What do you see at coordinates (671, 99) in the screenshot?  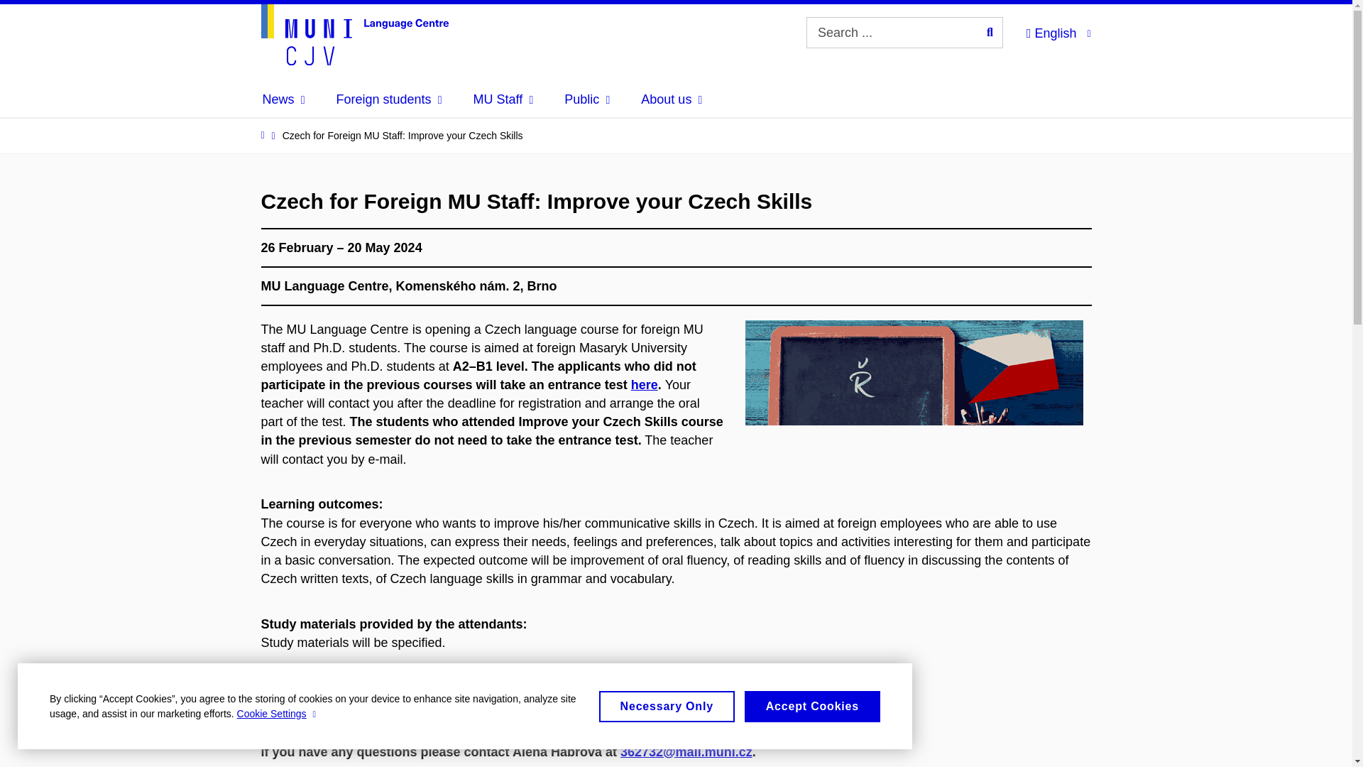 I see `About us` at bounding box center [671, 99].